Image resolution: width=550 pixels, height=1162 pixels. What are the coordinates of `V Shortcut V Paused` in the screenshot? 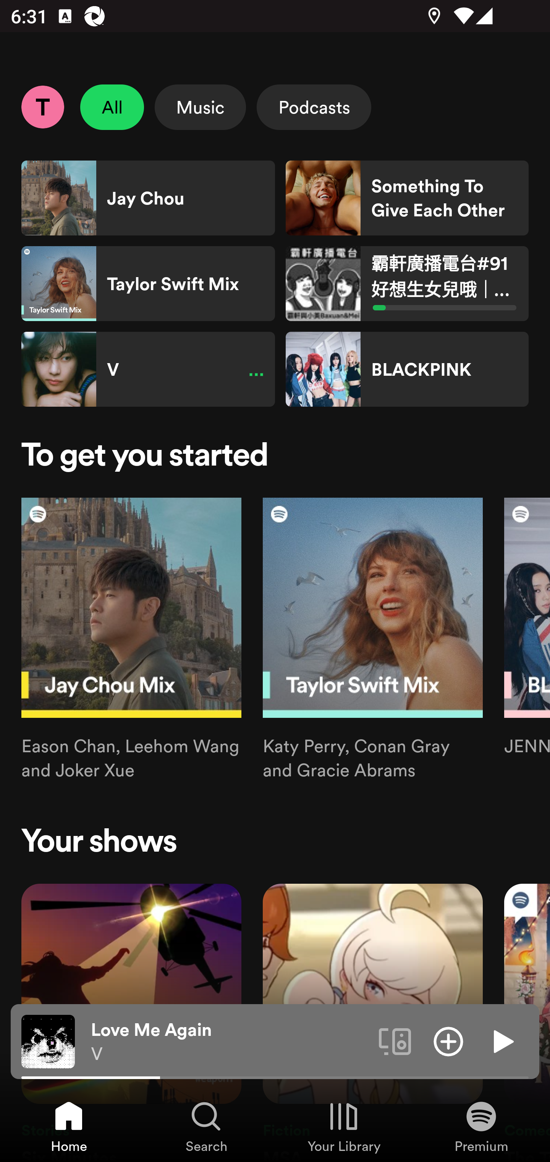 It's located at (148, 369).